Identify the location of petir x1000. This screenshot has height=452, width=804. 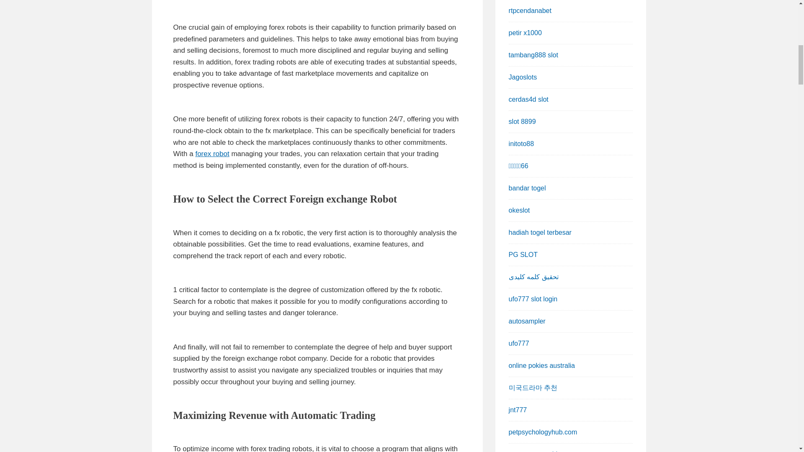
(525, 33).